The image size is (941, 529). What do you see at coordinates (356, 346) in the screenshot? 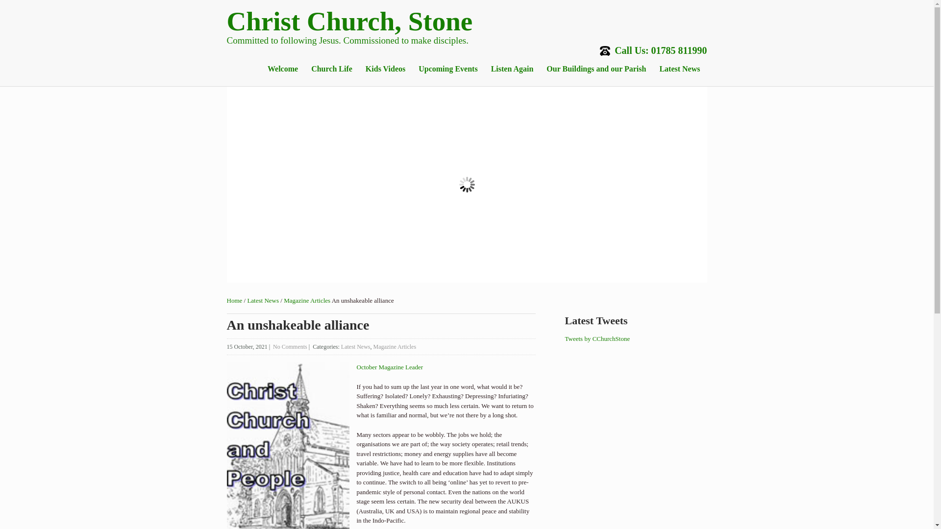
I see `View all posts in Latest News` at bounding box center [356, 346].